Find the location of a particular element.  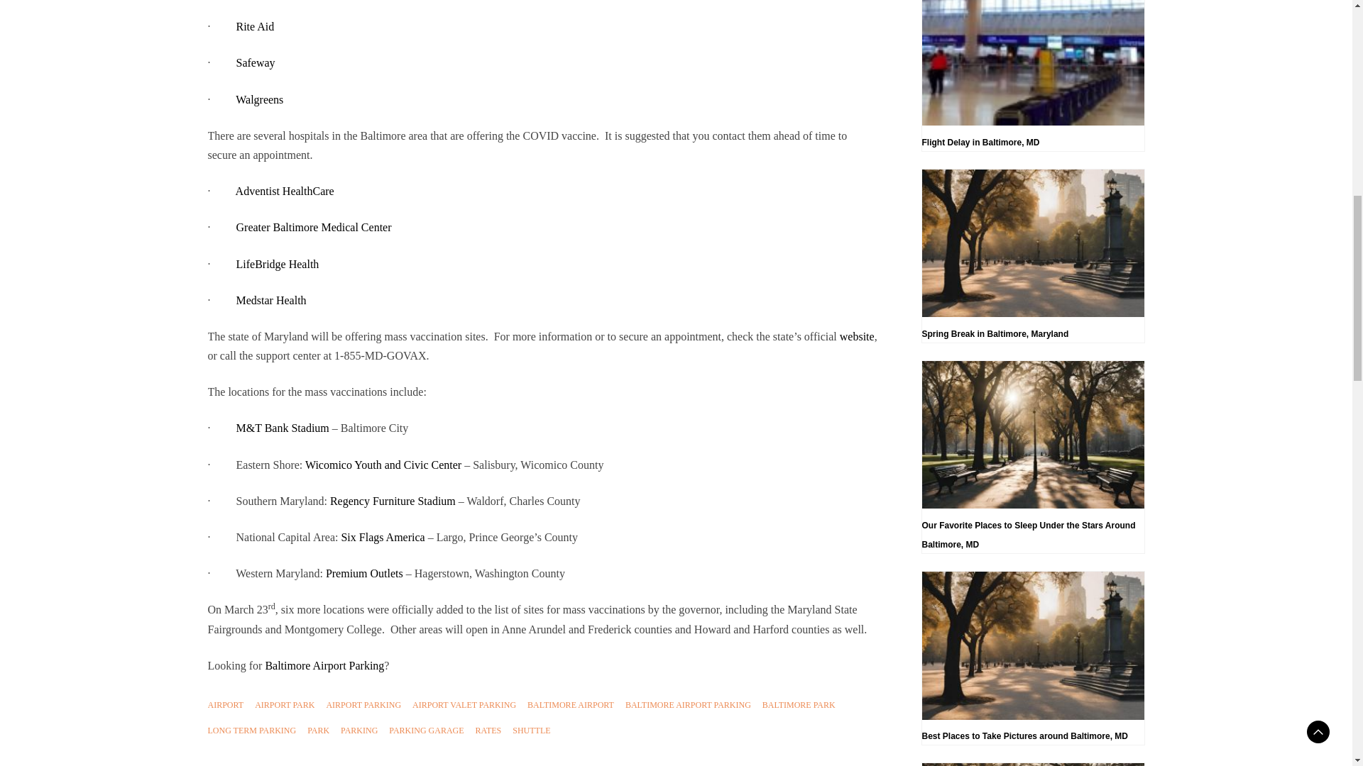

 Rite Aid is located at coordinates (253, 27).